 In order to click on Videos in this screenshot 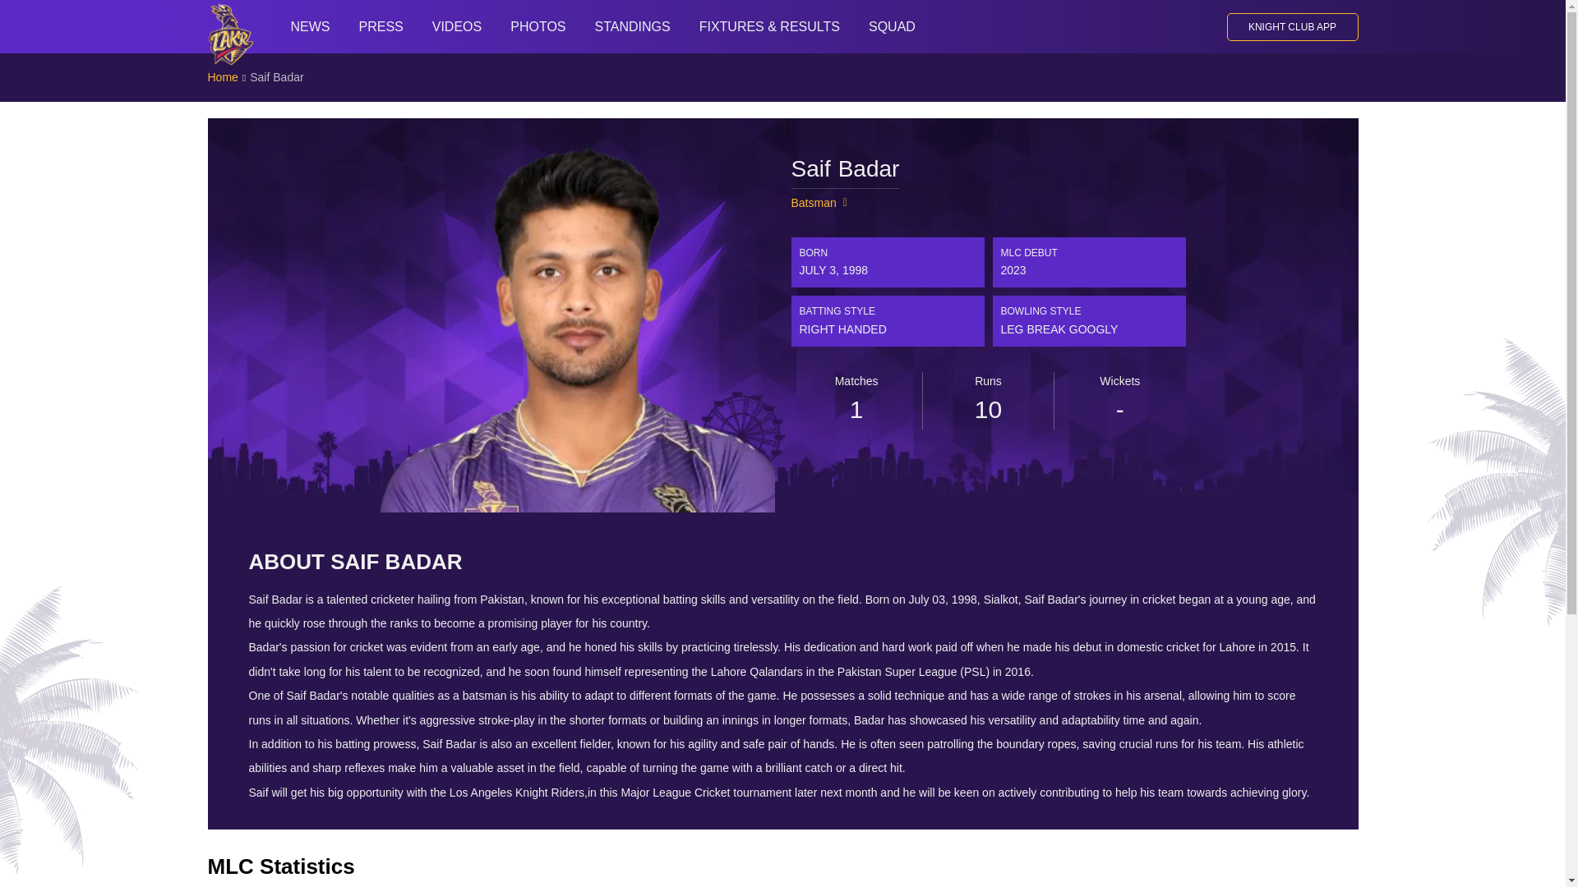, I will do `click(457, 26)`.